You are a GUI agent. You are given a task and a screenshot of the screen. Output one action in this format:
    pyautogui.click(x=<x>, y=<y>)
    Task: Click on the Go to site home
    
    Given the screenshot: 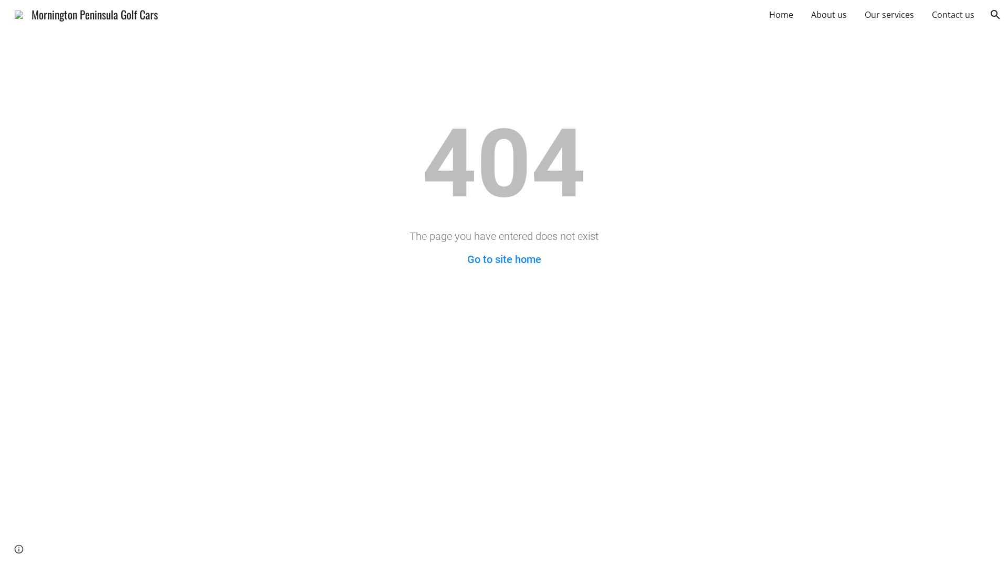 What is the action you would take?
    pyautogui.click(x=504, y=259)
    